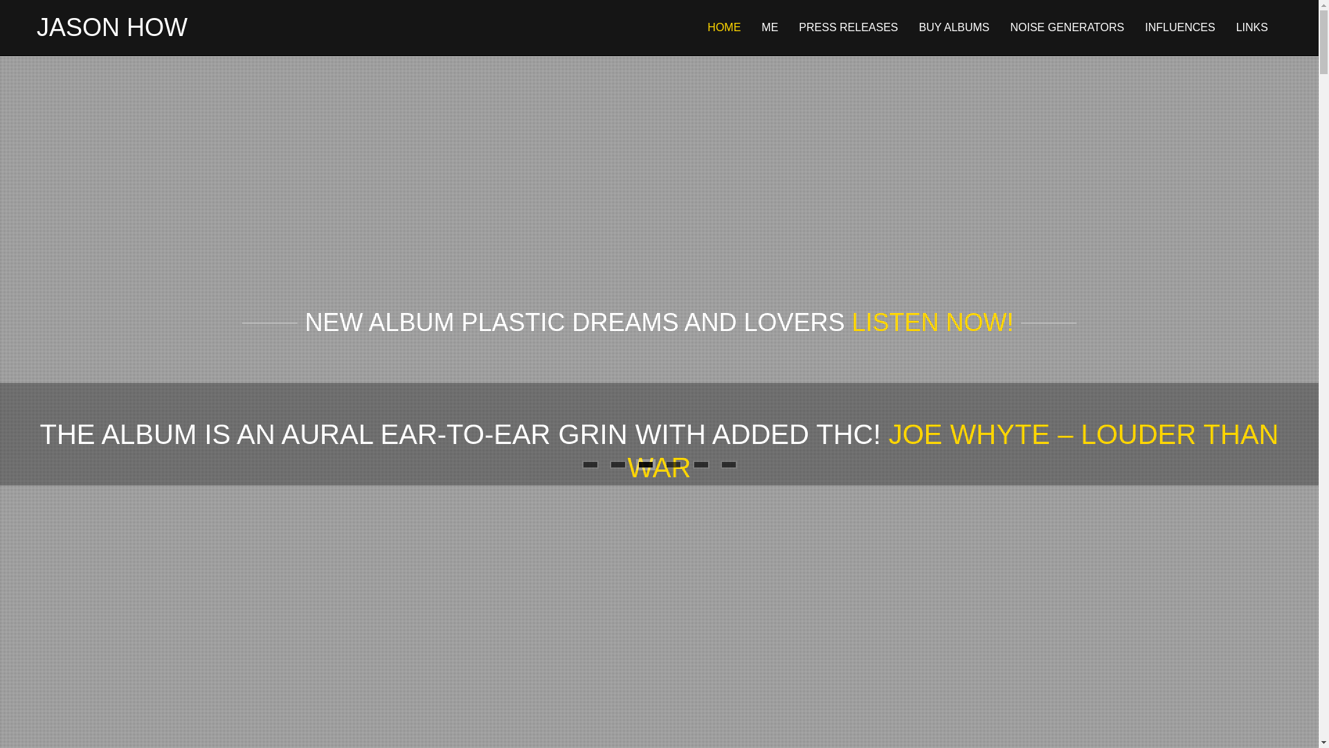 The width and height of the screenshot is (1329, 748). I want to click on BUY ALBUMS, so click(955, 27).